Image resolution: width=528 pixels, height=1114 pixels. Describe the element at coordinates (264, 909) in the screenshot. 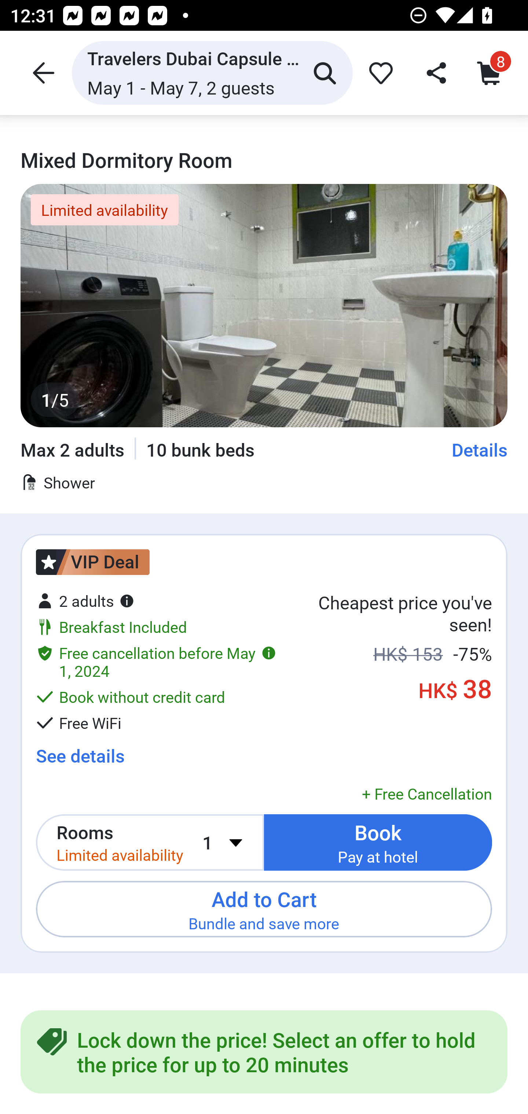

I see `Add to Cart Bundle and save more` at that location.